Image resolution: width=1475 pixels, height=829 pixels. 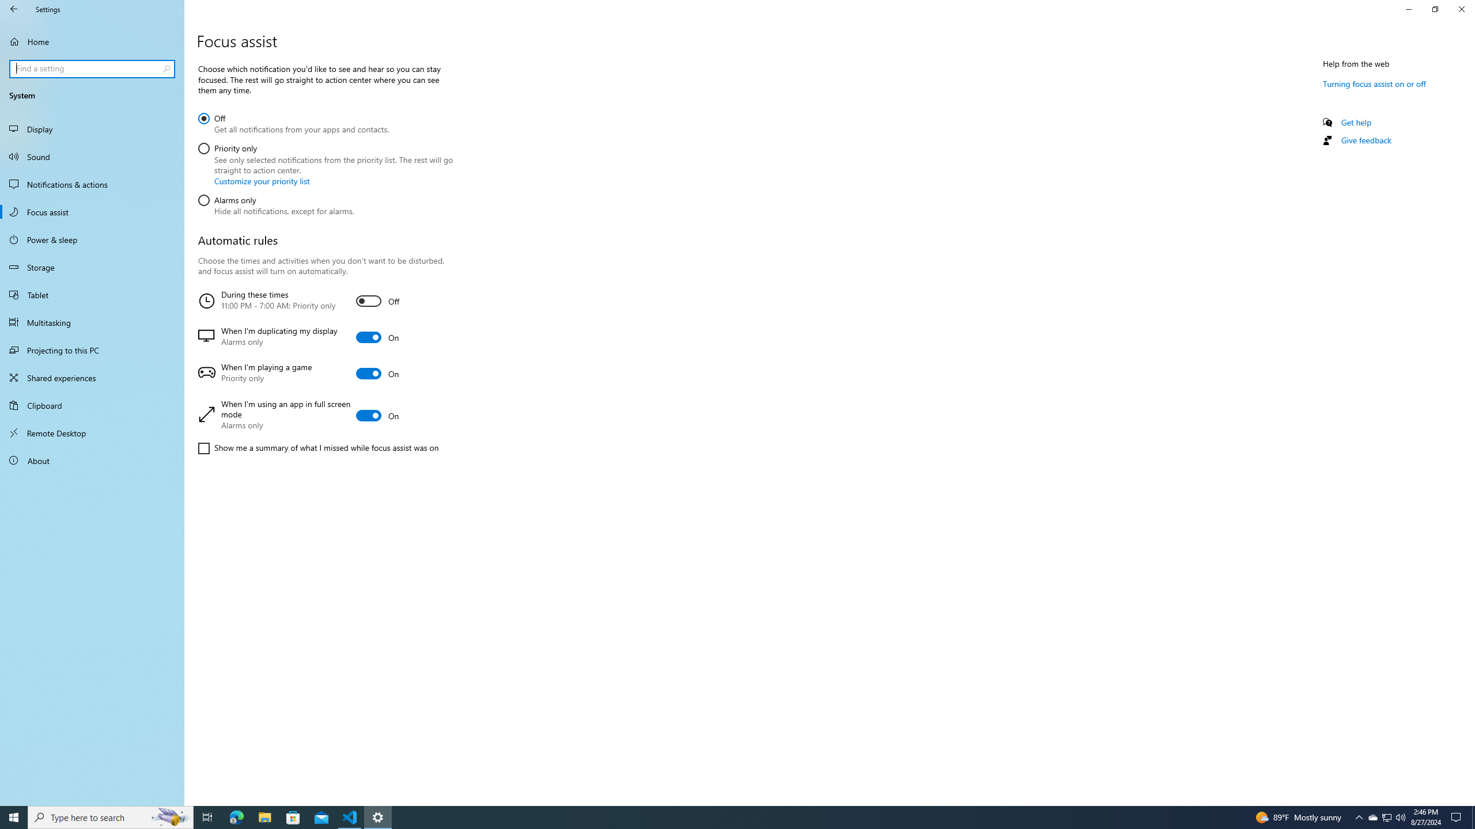 I want to click on Shared experiences, so click(x=92, y=378).